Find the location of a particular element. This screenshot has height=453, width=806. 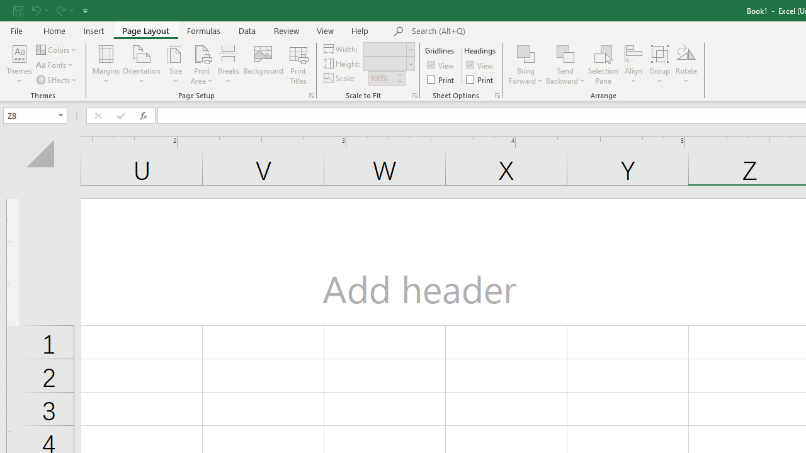

Print Titles is located at coordinates (298, 64).